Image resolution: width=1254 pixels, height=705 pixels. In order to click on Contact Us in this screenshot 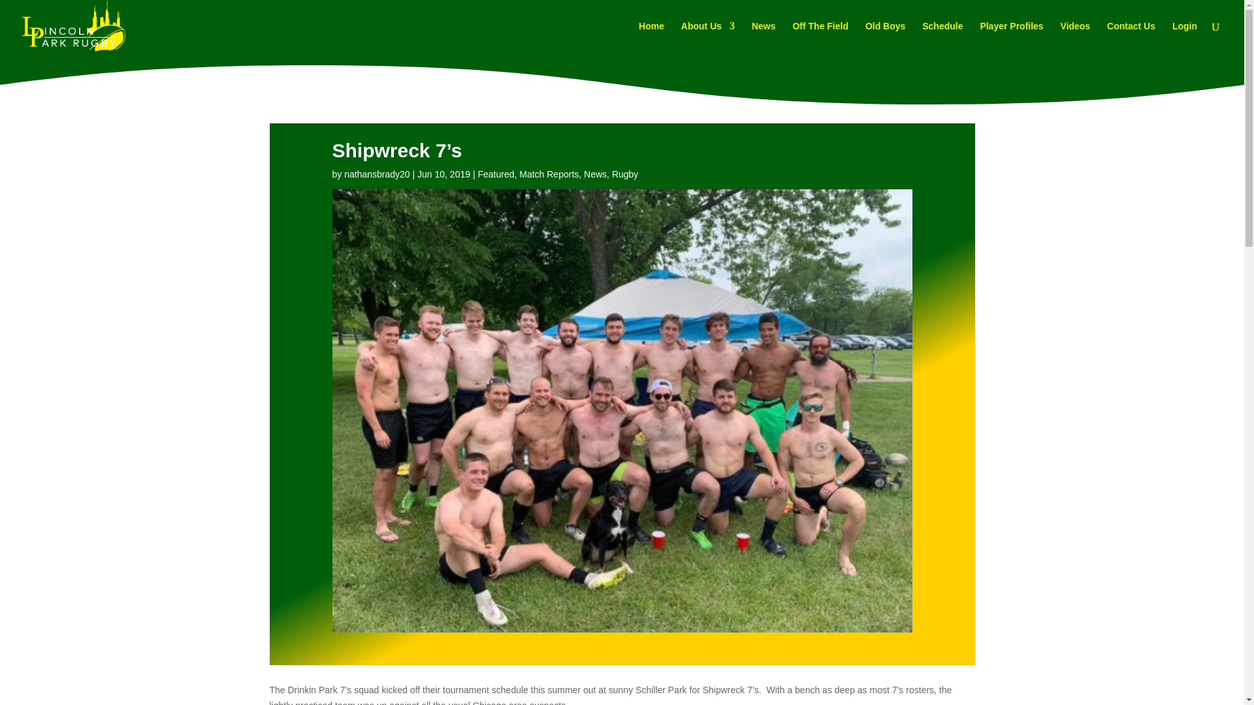, I will do `click(1131, 37)`.